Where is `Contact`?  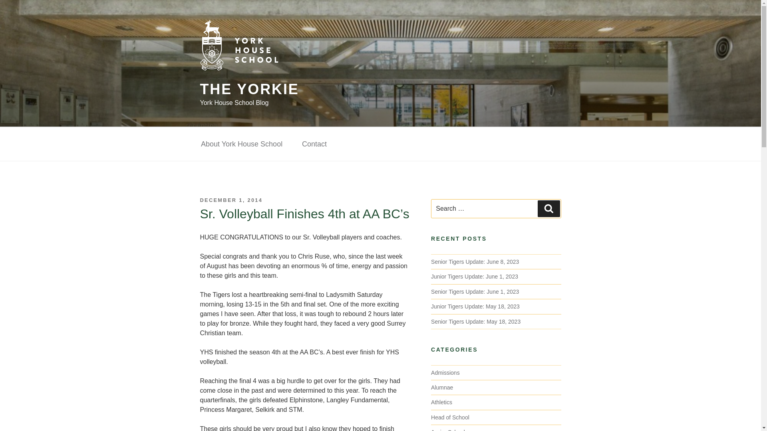 Contact is located at coordinates (314, 144).